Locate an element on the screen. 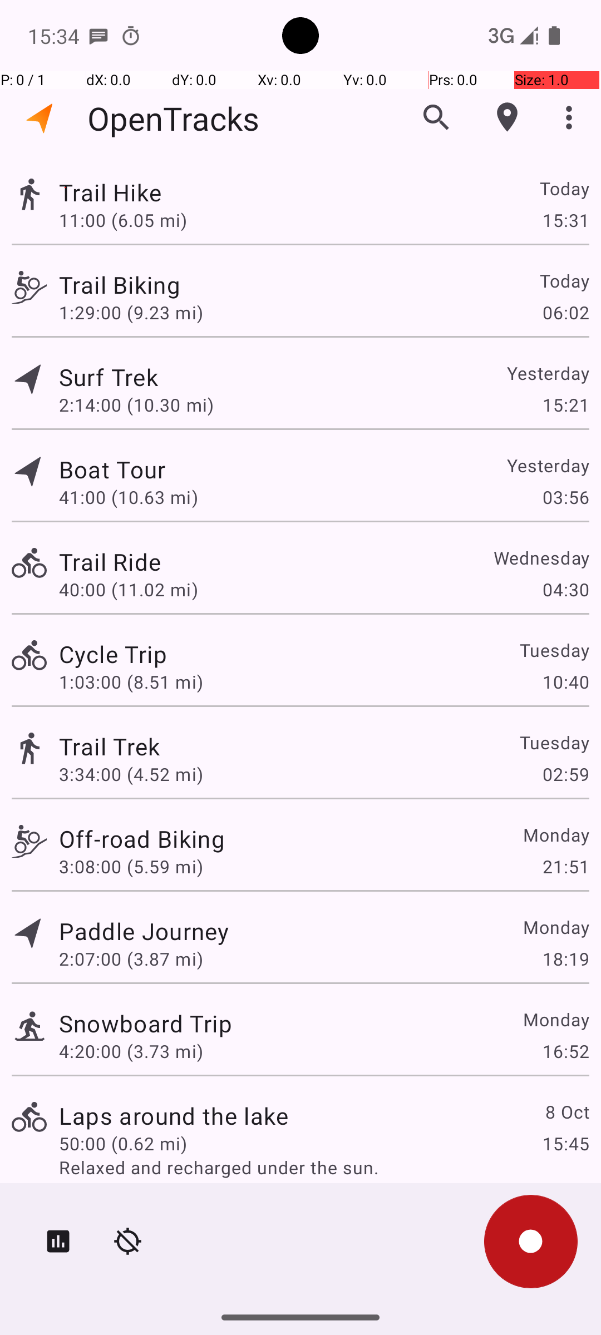 This screenshot has width=601, height=1335. 41:00 (10.63 mi) is located at coordinates (129, 497).